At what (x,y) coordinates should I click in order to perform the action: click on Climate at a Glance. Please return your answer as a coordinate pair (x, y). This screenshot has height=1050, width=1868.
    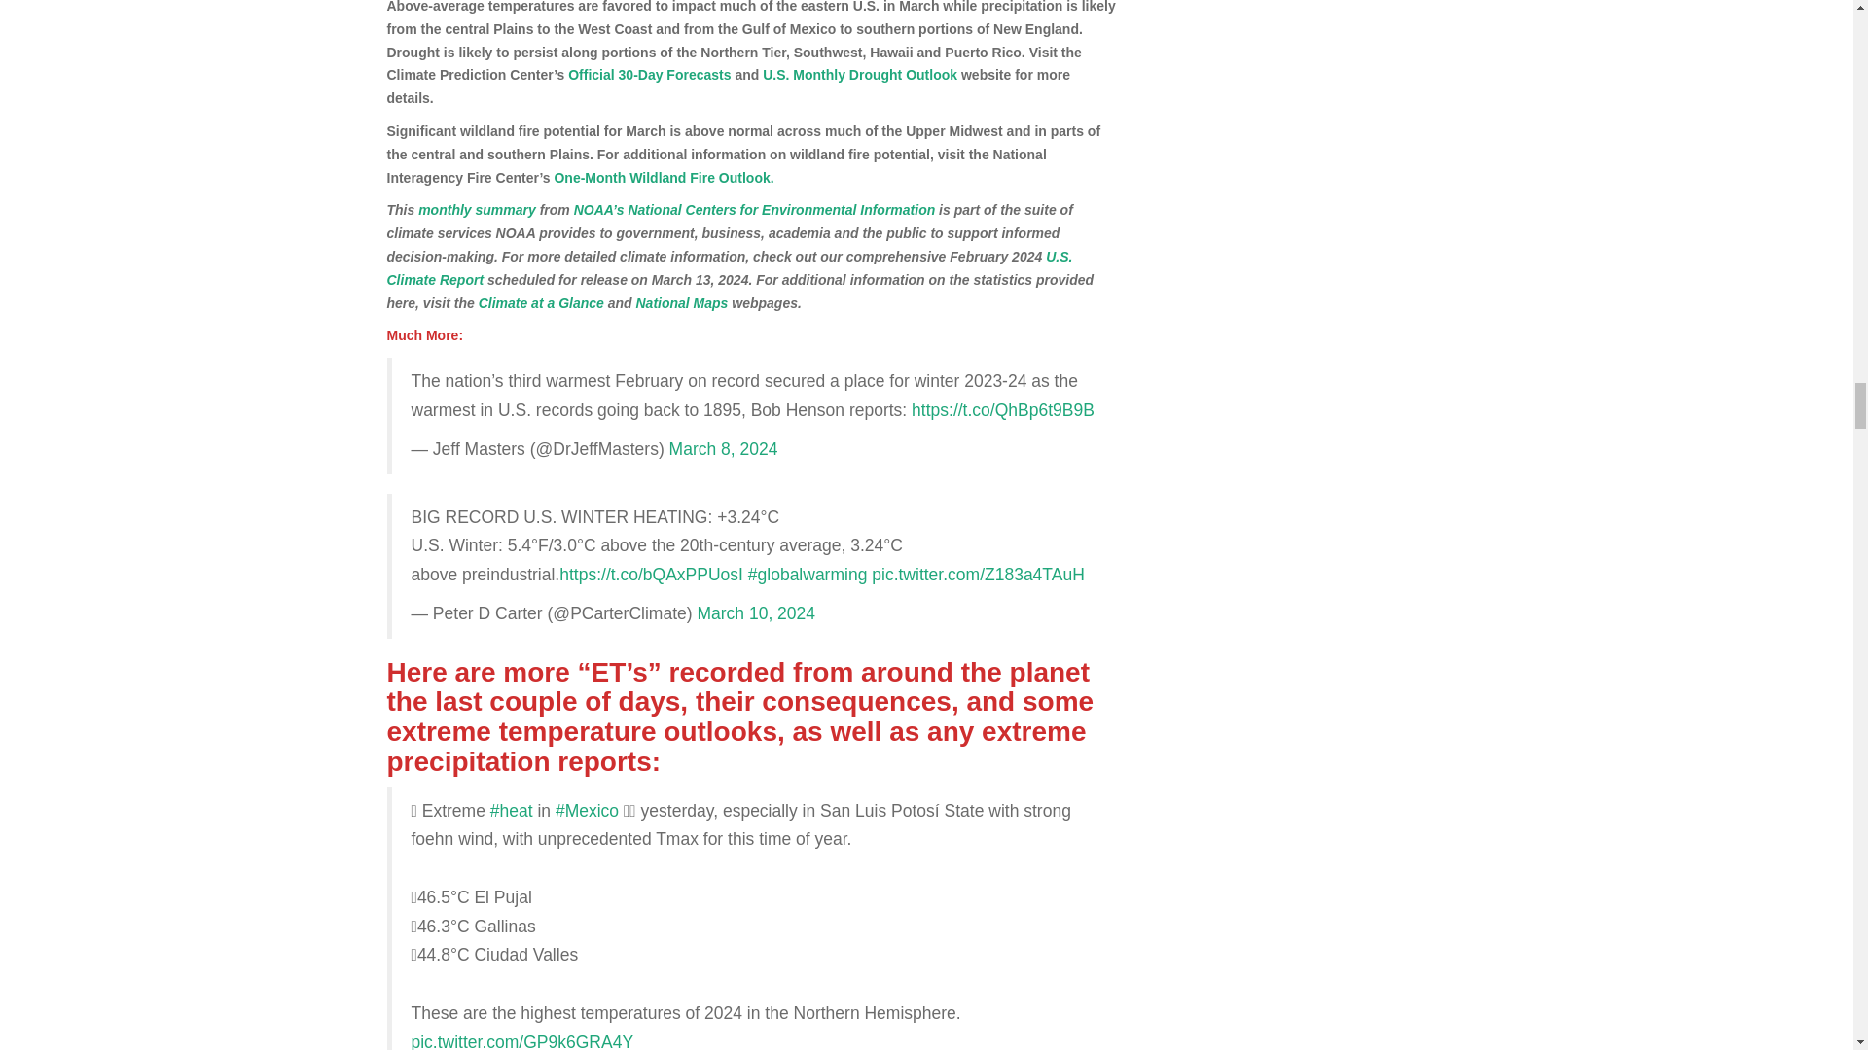
    Looking at the image, I should click on (541, 302).